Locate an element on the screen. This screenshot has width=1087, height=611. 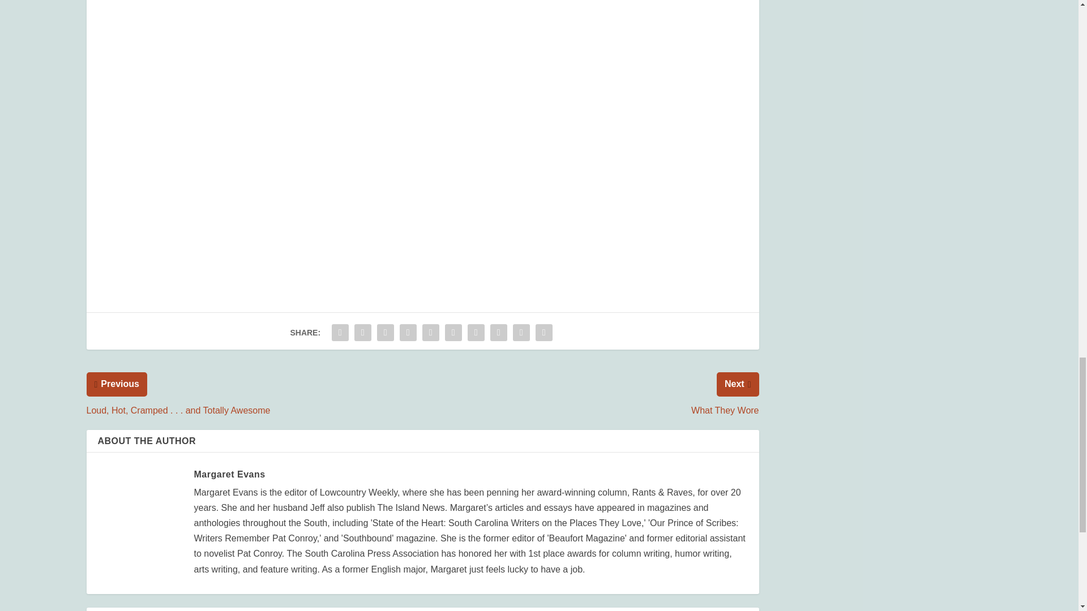
Share "Into the Wild Blue" via Email is located at coordinates (521, 333).